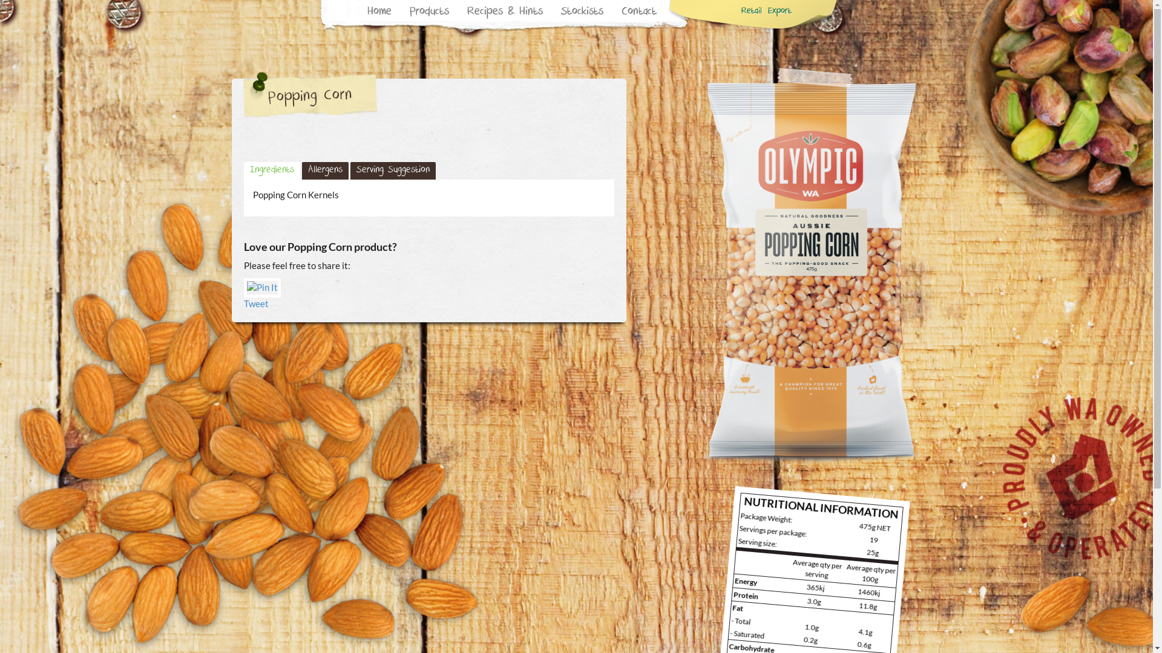 The width and height of the screenshot is (1162, 653). What do you see at coordinates (639, 13) in the screenshot?
I see `Contact` at bounding box center [639, 13].